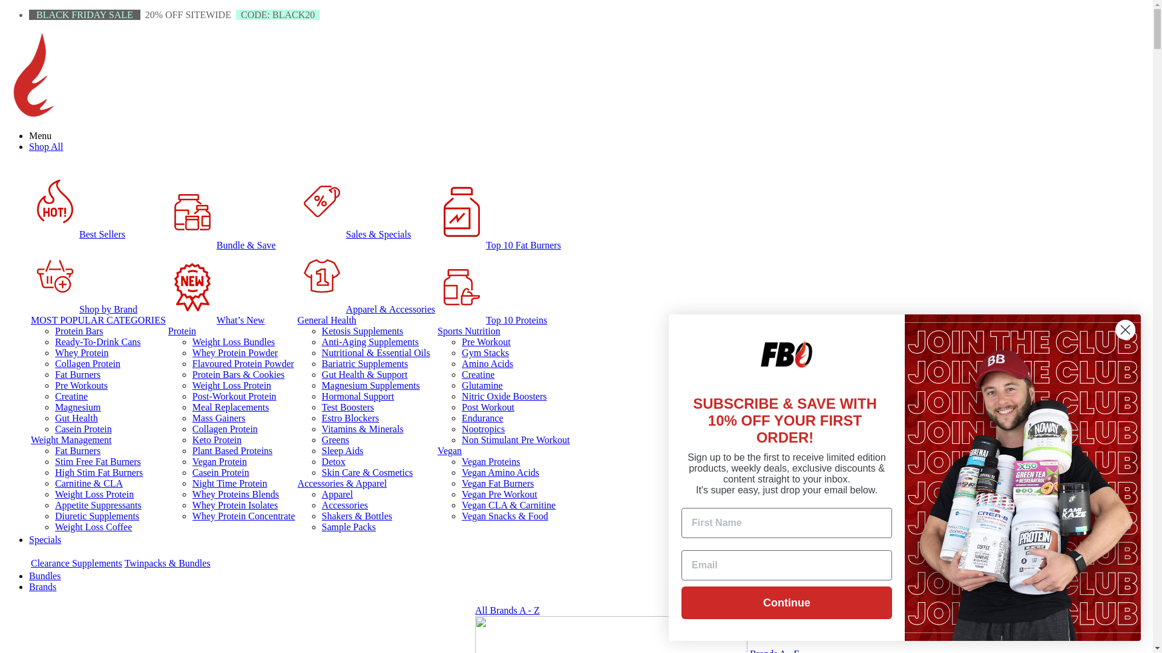  What do you see at coordinates (235, 505) in the screenshot?
I see `Whey Protein Isolates` at bounding box center [235, 505].